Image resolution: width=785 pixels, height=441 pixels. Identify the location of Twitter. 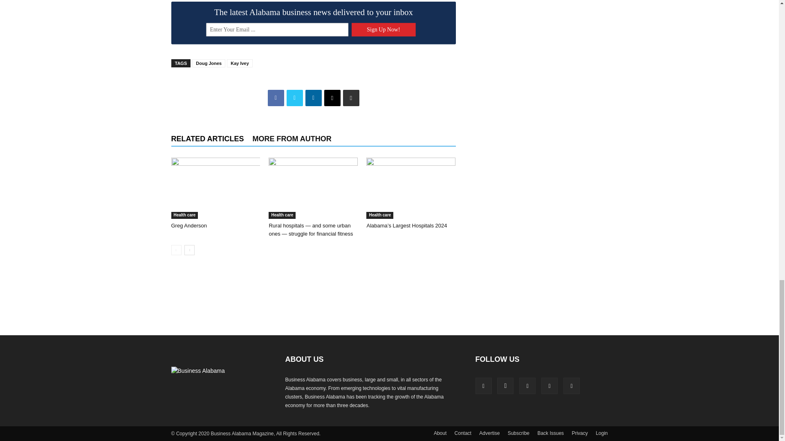
(294, 98).